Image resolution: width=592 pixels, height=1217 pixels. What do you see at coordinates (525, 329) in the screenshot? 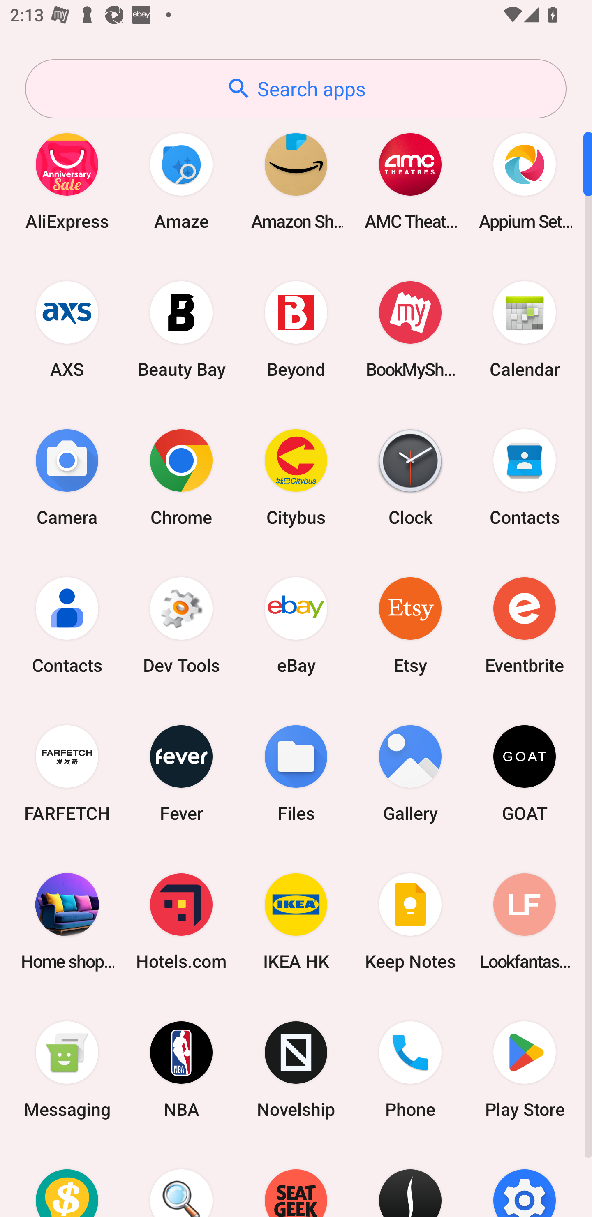
I see `Calendar` at bounding box center [525, 329].